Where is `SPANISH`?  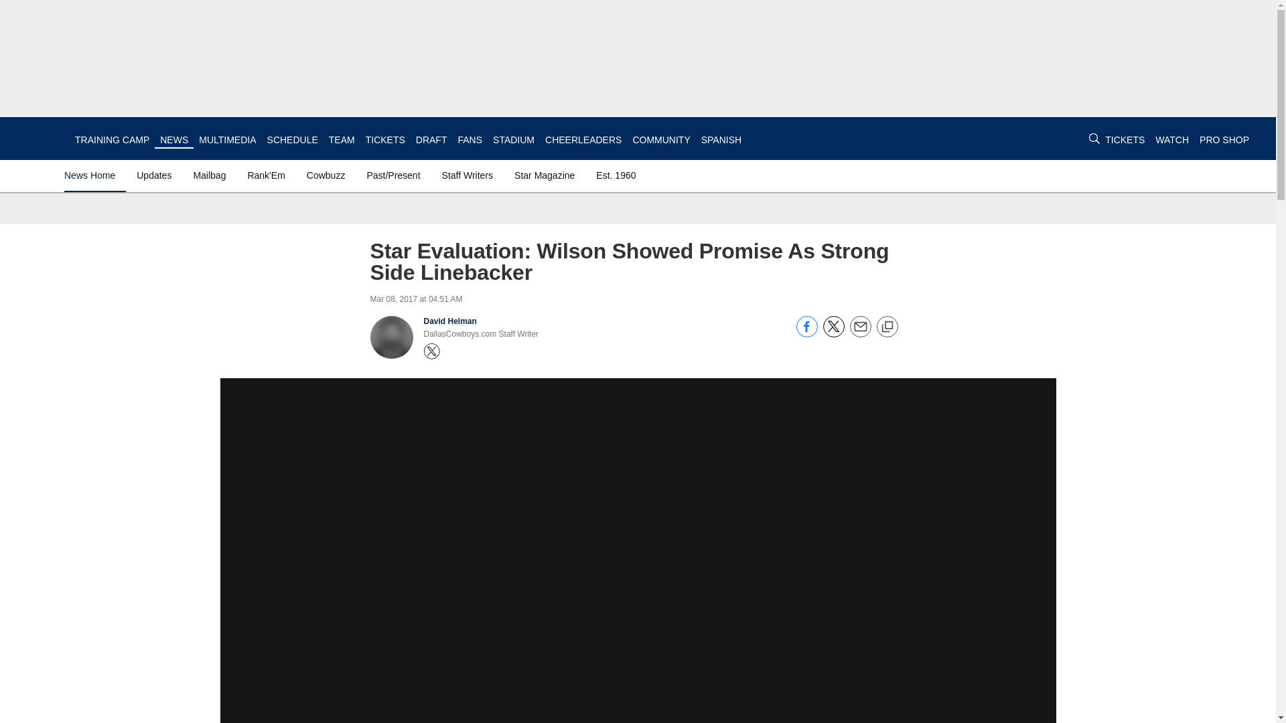 SPANISH is located at coordinates (721, 139).